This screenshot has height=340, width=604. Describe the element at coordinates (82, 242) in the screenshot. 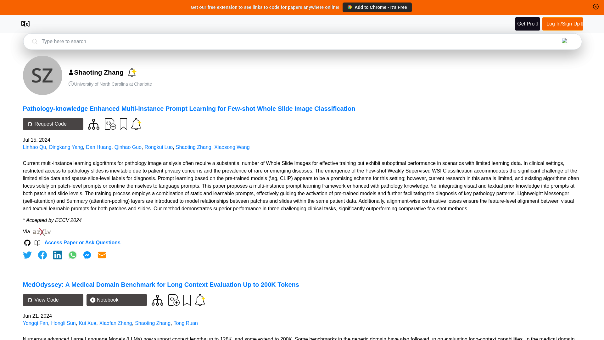

I see `Access Paper or Ask Questions` at that location.